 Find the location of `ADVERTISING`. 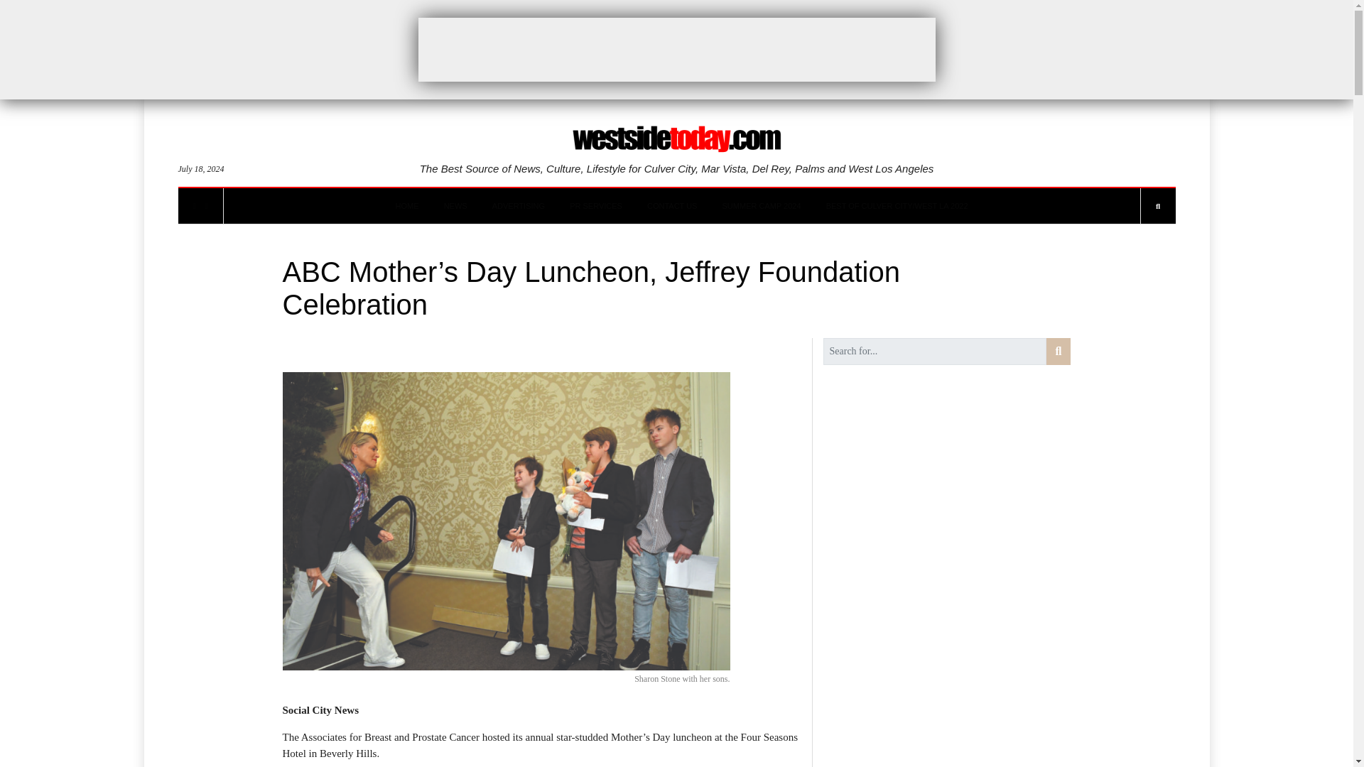

ADVERTISING is located at coordinates (519, 206).